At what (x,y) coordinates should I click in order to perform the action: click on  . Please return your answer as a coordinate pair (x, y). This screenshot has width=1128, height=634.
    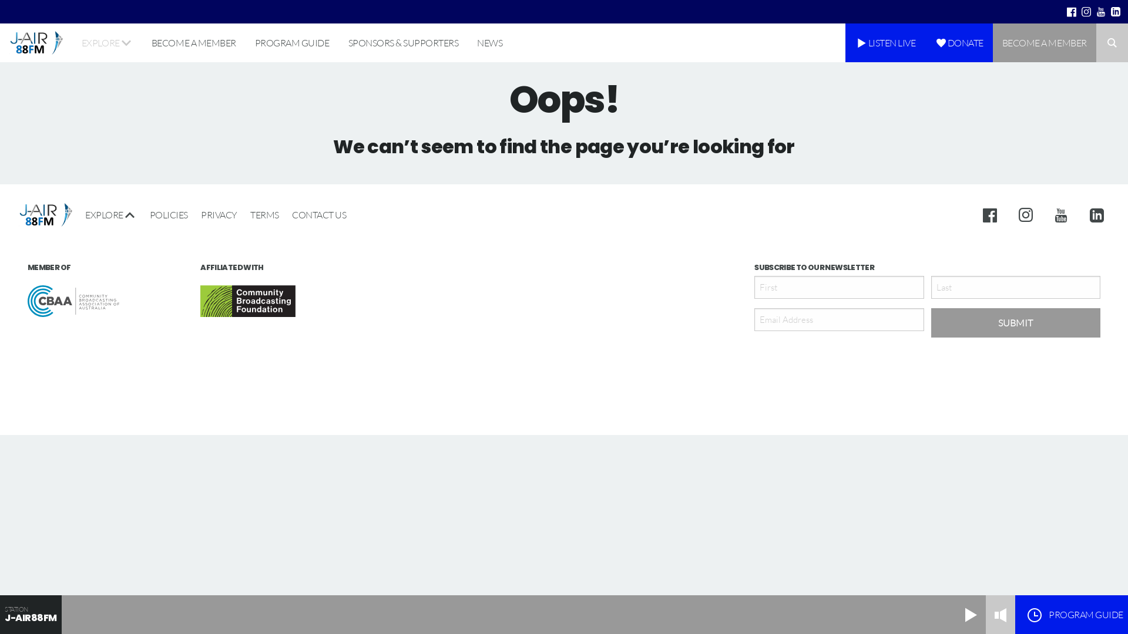
    Looking at the image, I should click on (1116, 12).